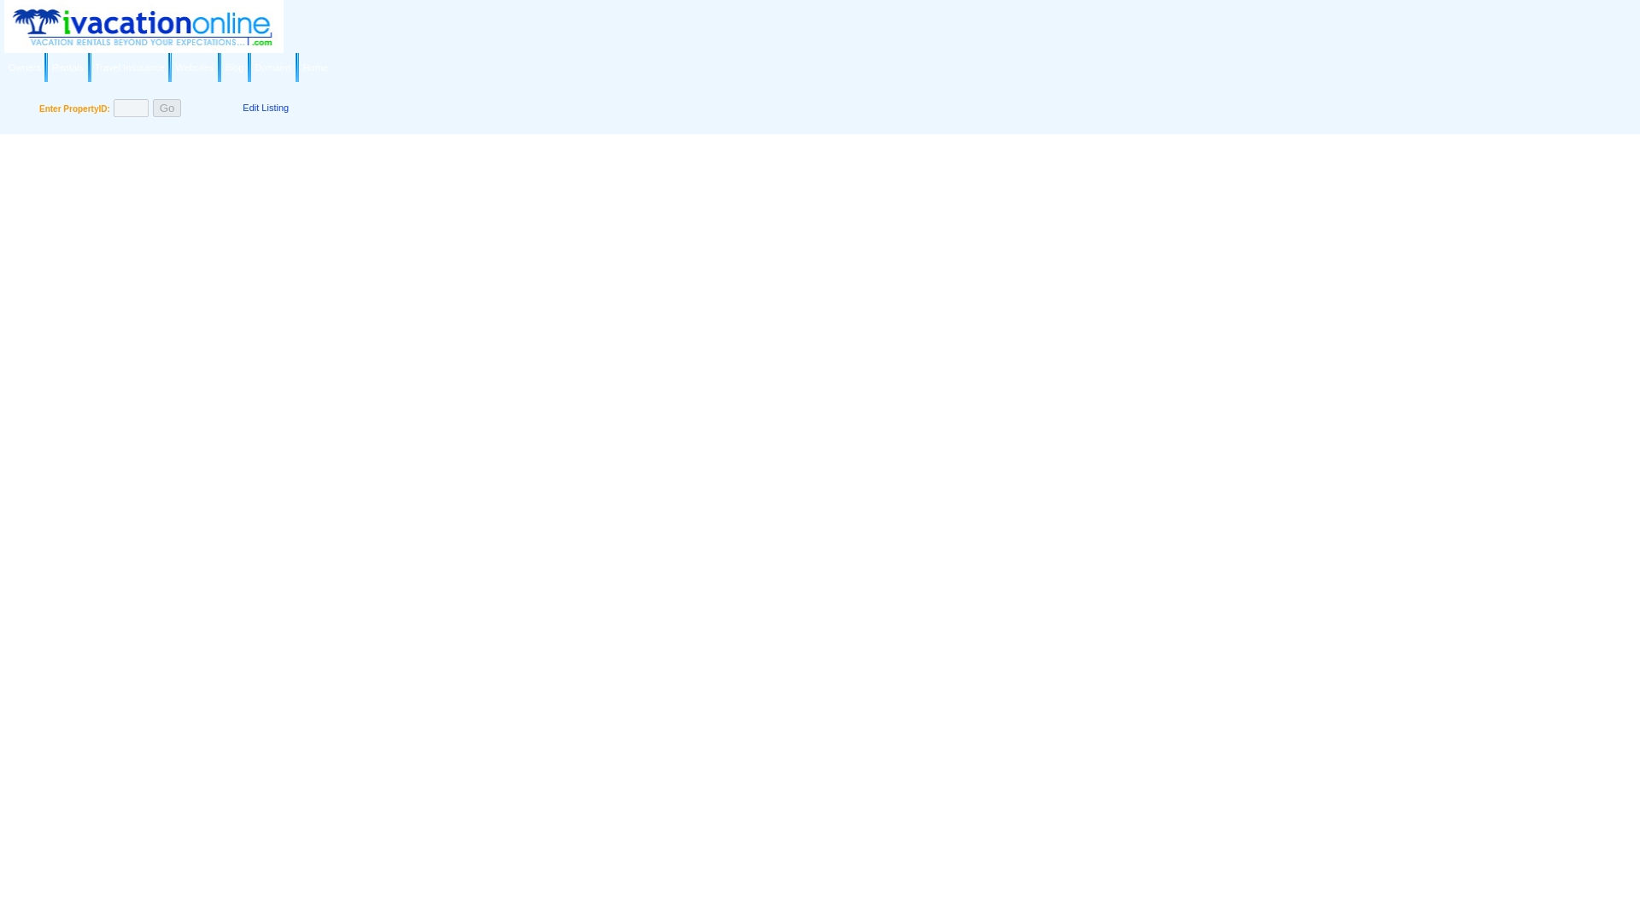 Image resolution: width=1640 pixels, height=923 pixels. I want to click on Rentals, so click(67, 67).